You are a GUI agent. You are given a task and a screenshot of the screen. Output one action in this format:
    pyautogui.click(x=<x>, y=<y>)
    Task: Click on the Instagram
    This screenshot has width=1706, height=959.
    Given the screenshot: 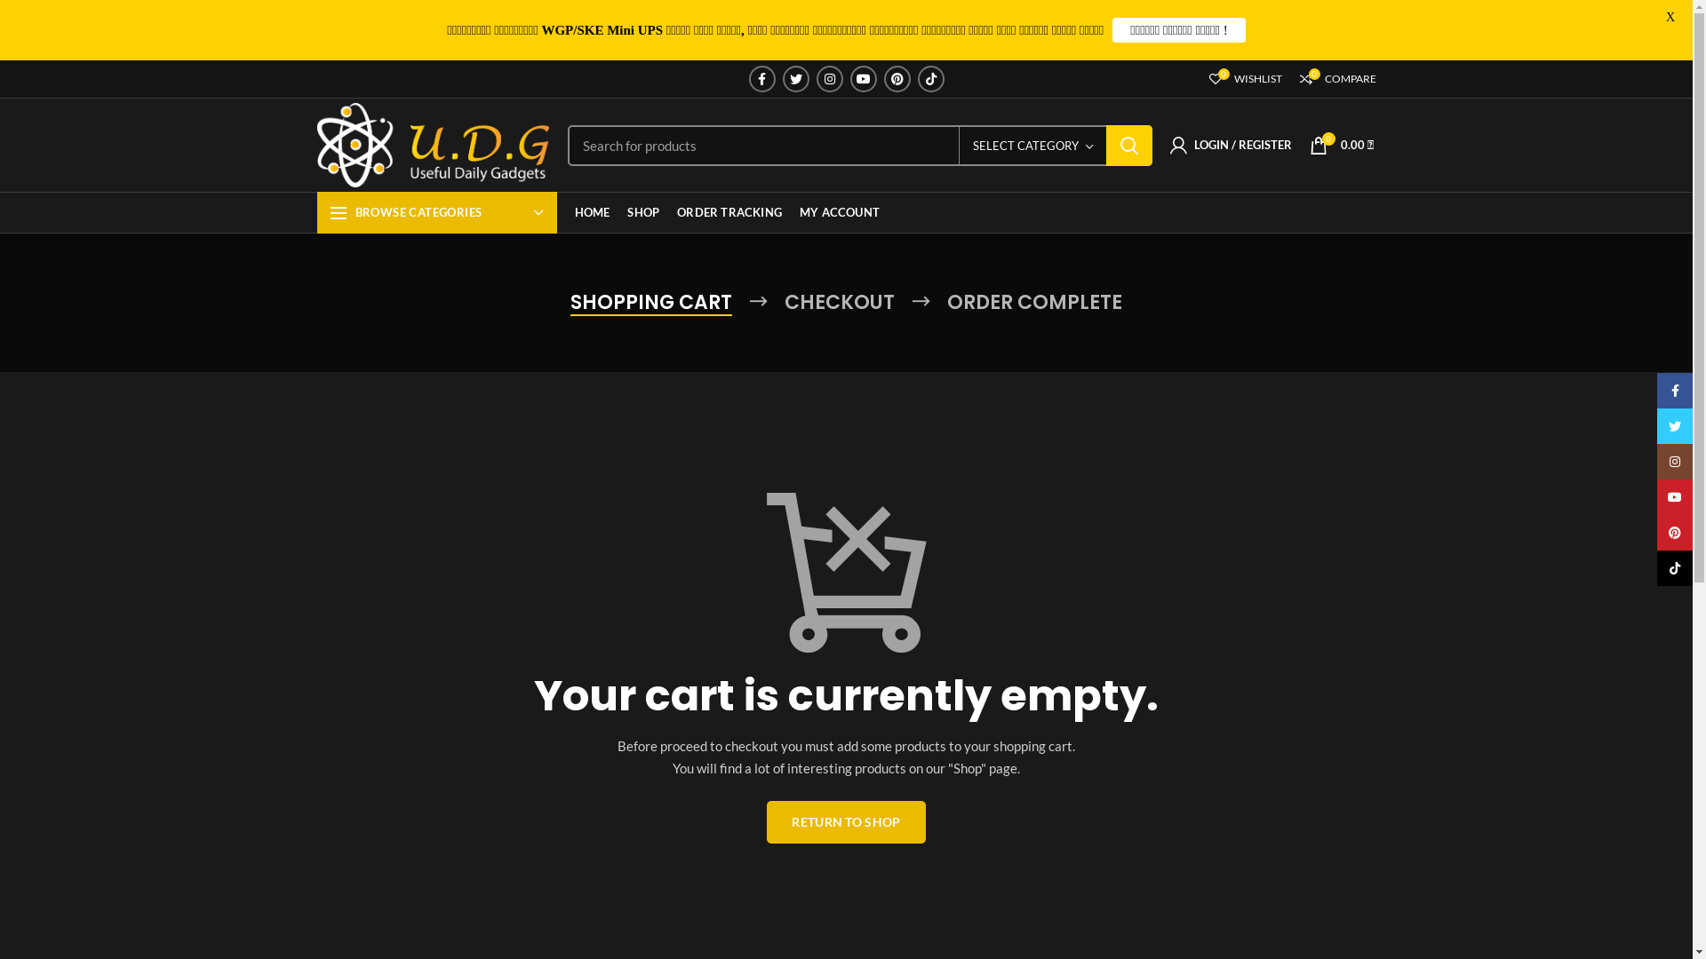 What is the action you would take?
    pyautogui.click(x=829, y=79)
    